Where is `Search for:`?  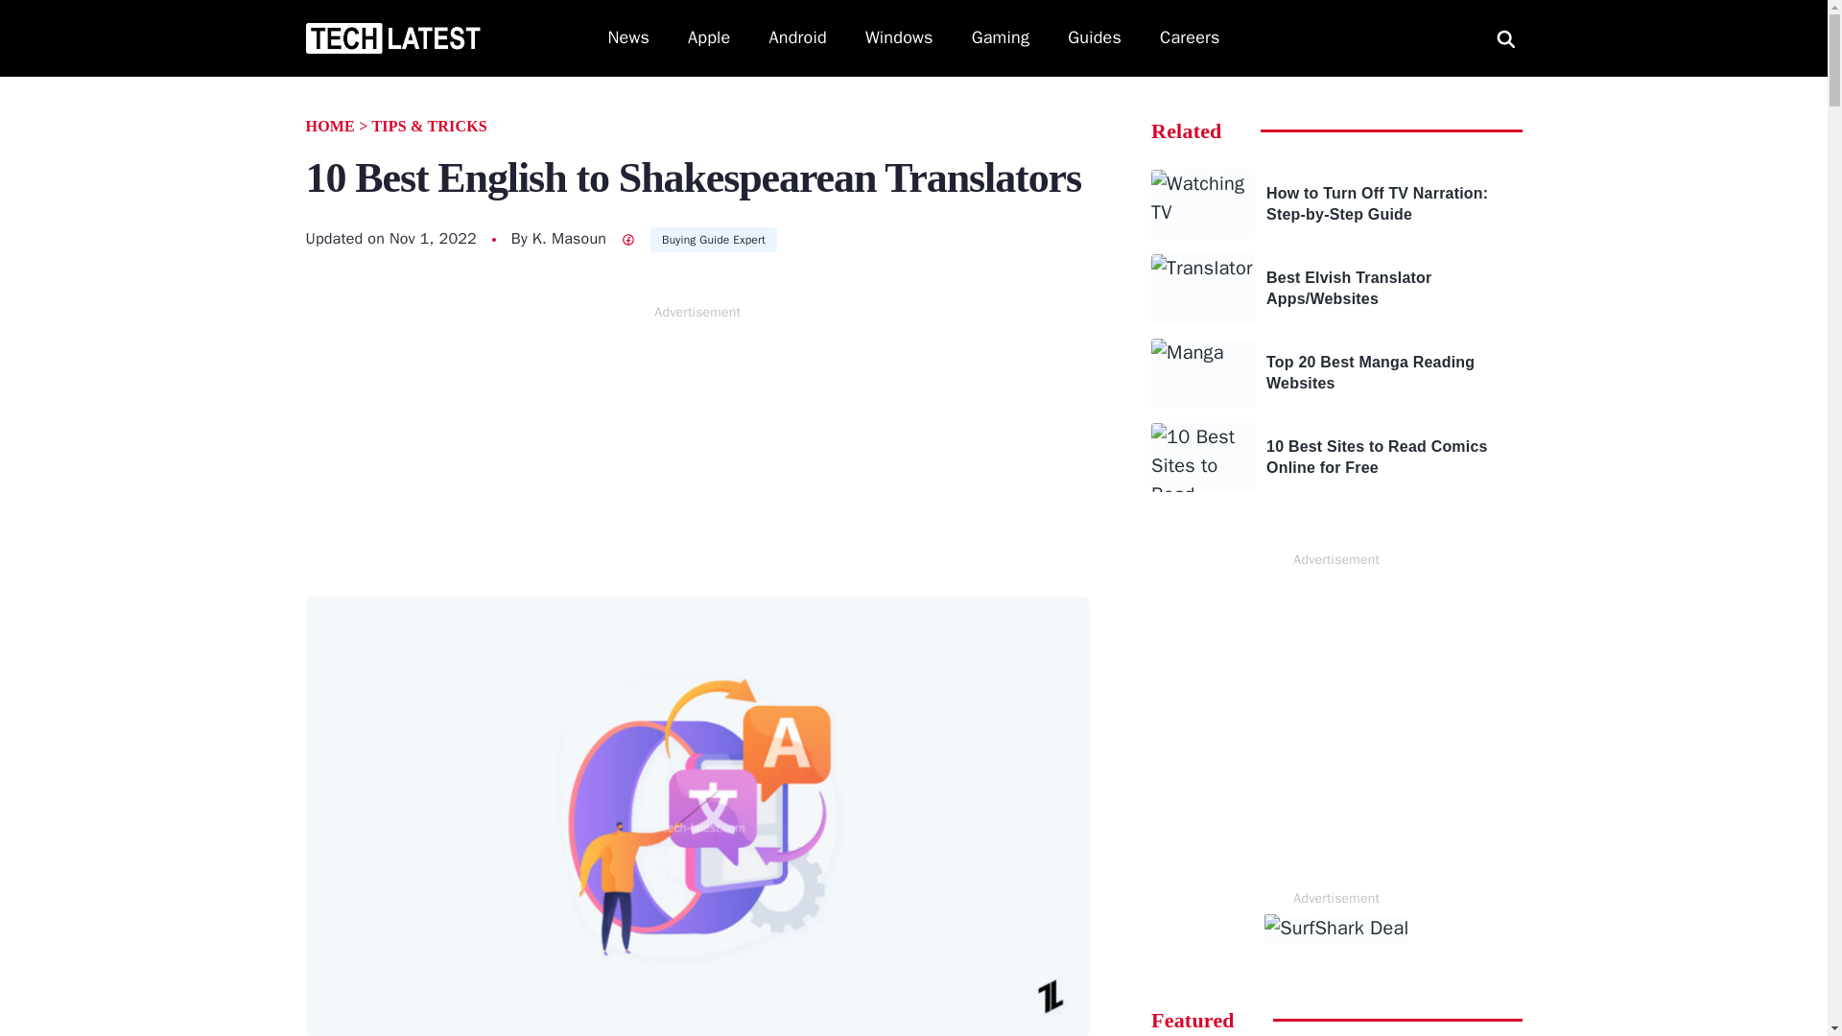
Search for: is located at coordinates (1505, 38).